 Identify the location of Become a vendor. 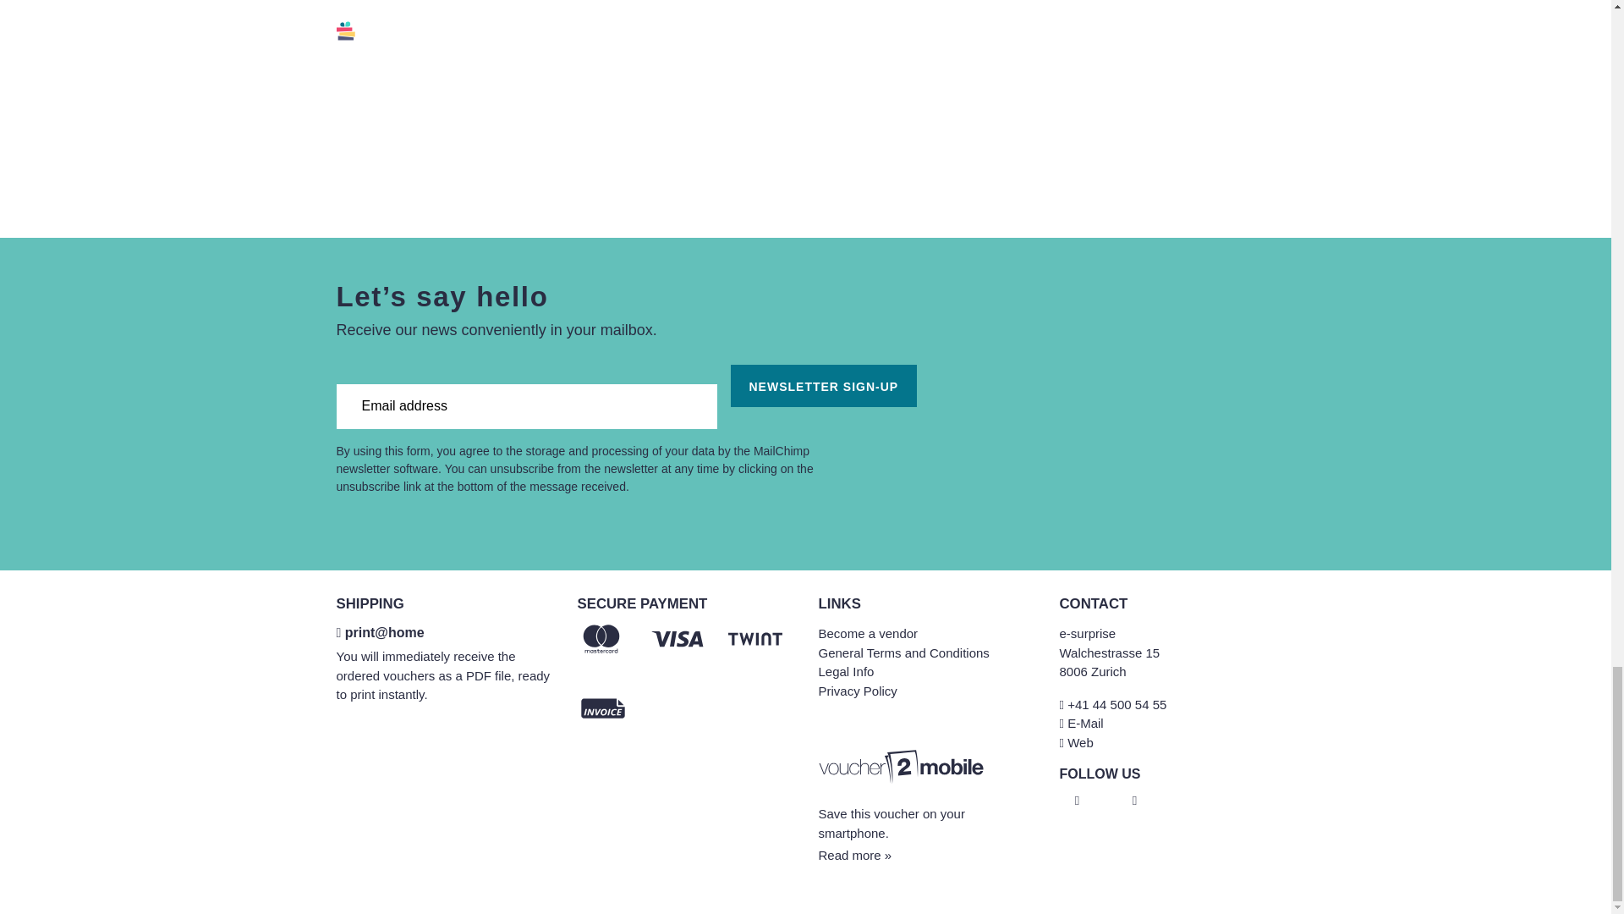
(868, 633).